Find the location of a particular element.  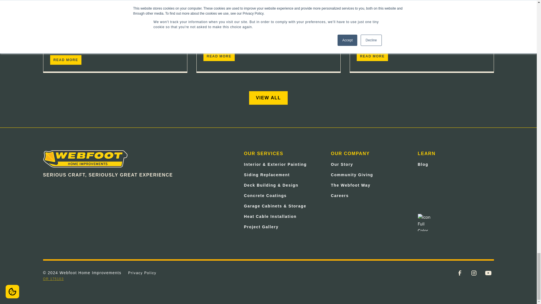

WHAT HAPPENS TO YOUR SIDING DURING WINTER is located at coordinates (268, 16).